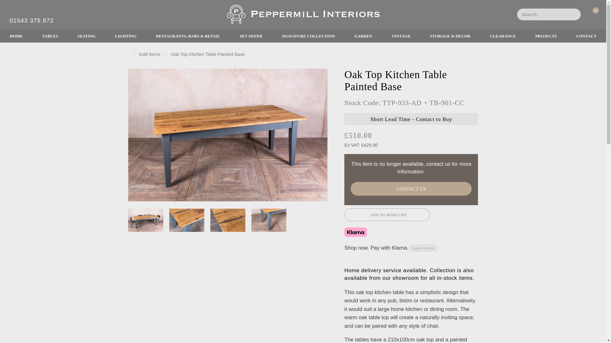 The image size is (611, 343). What do you see at coordinates (87, 36) in the screenshot?
I see `SEATING` at bounding box center [87, 36].